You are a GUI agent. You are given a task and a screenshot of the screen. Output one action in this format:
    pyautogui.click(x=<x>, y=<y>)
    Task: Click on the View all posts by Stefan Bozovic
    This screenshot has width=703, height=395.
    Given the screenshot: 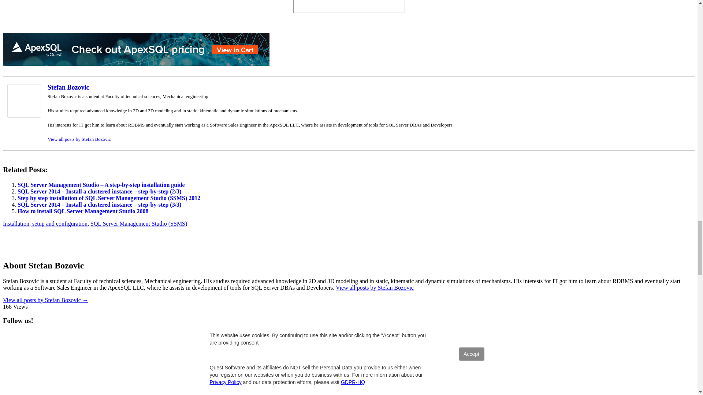 What is the action you would take?
    pyautogui.click(x=79, y=139)
    